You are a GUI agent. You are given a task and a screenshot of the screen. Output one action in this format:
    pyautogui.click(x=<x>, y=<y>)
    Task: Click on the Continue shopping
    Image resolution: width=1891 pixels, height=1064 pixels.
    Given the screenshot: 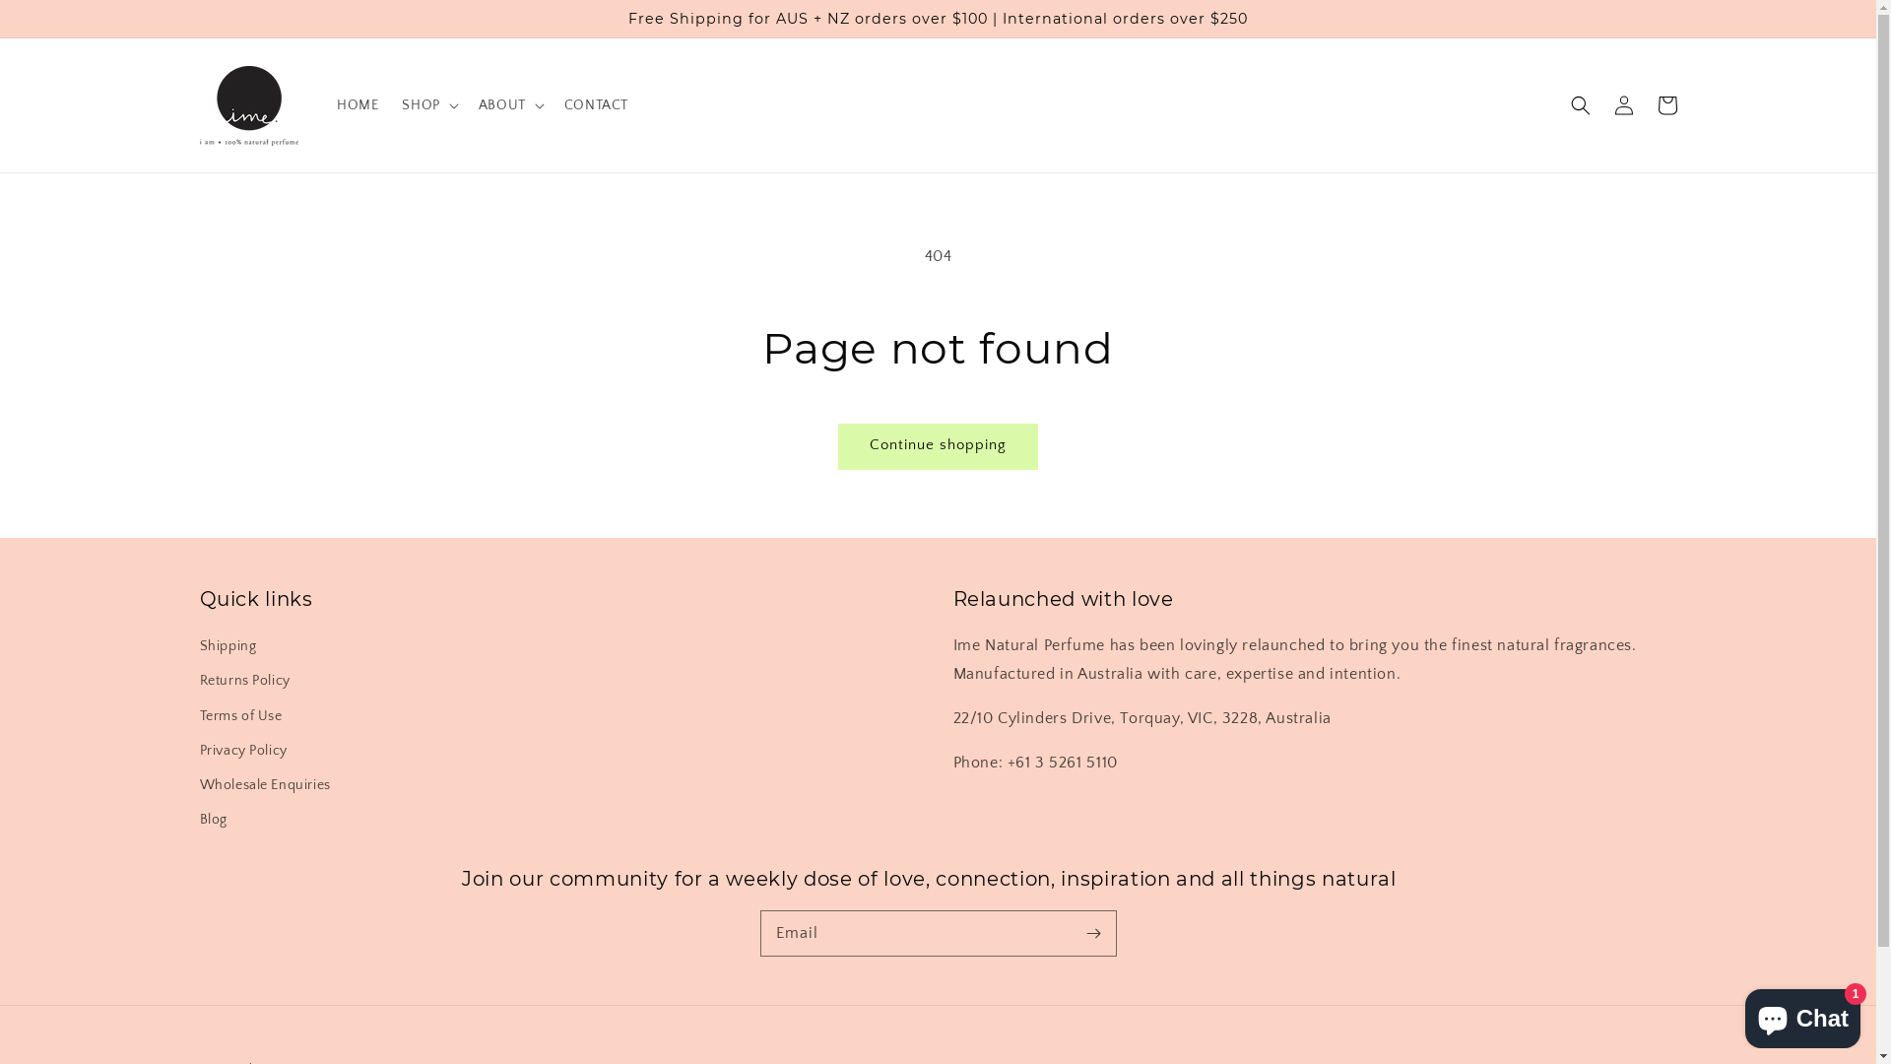 What is the action you would take?
    pyautogui.click(x=938, y=447)
    